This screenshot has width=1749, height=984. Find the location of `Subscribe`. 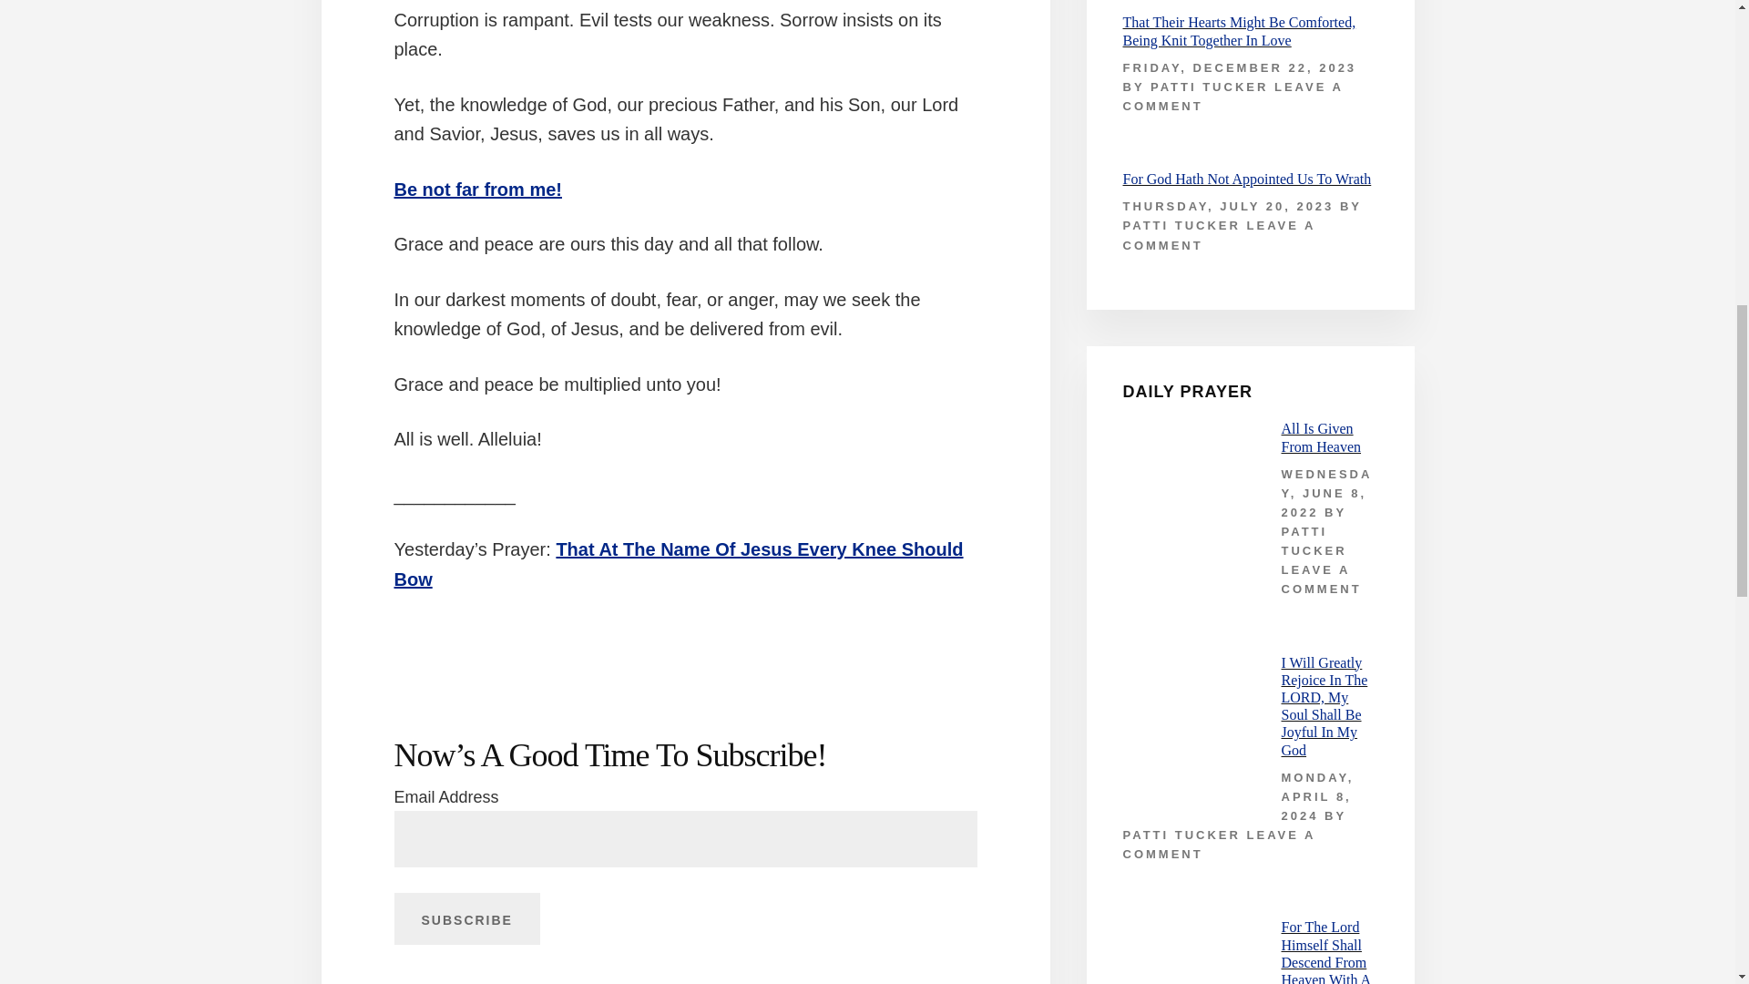

Subscribe is located at coordinates (466, 918).